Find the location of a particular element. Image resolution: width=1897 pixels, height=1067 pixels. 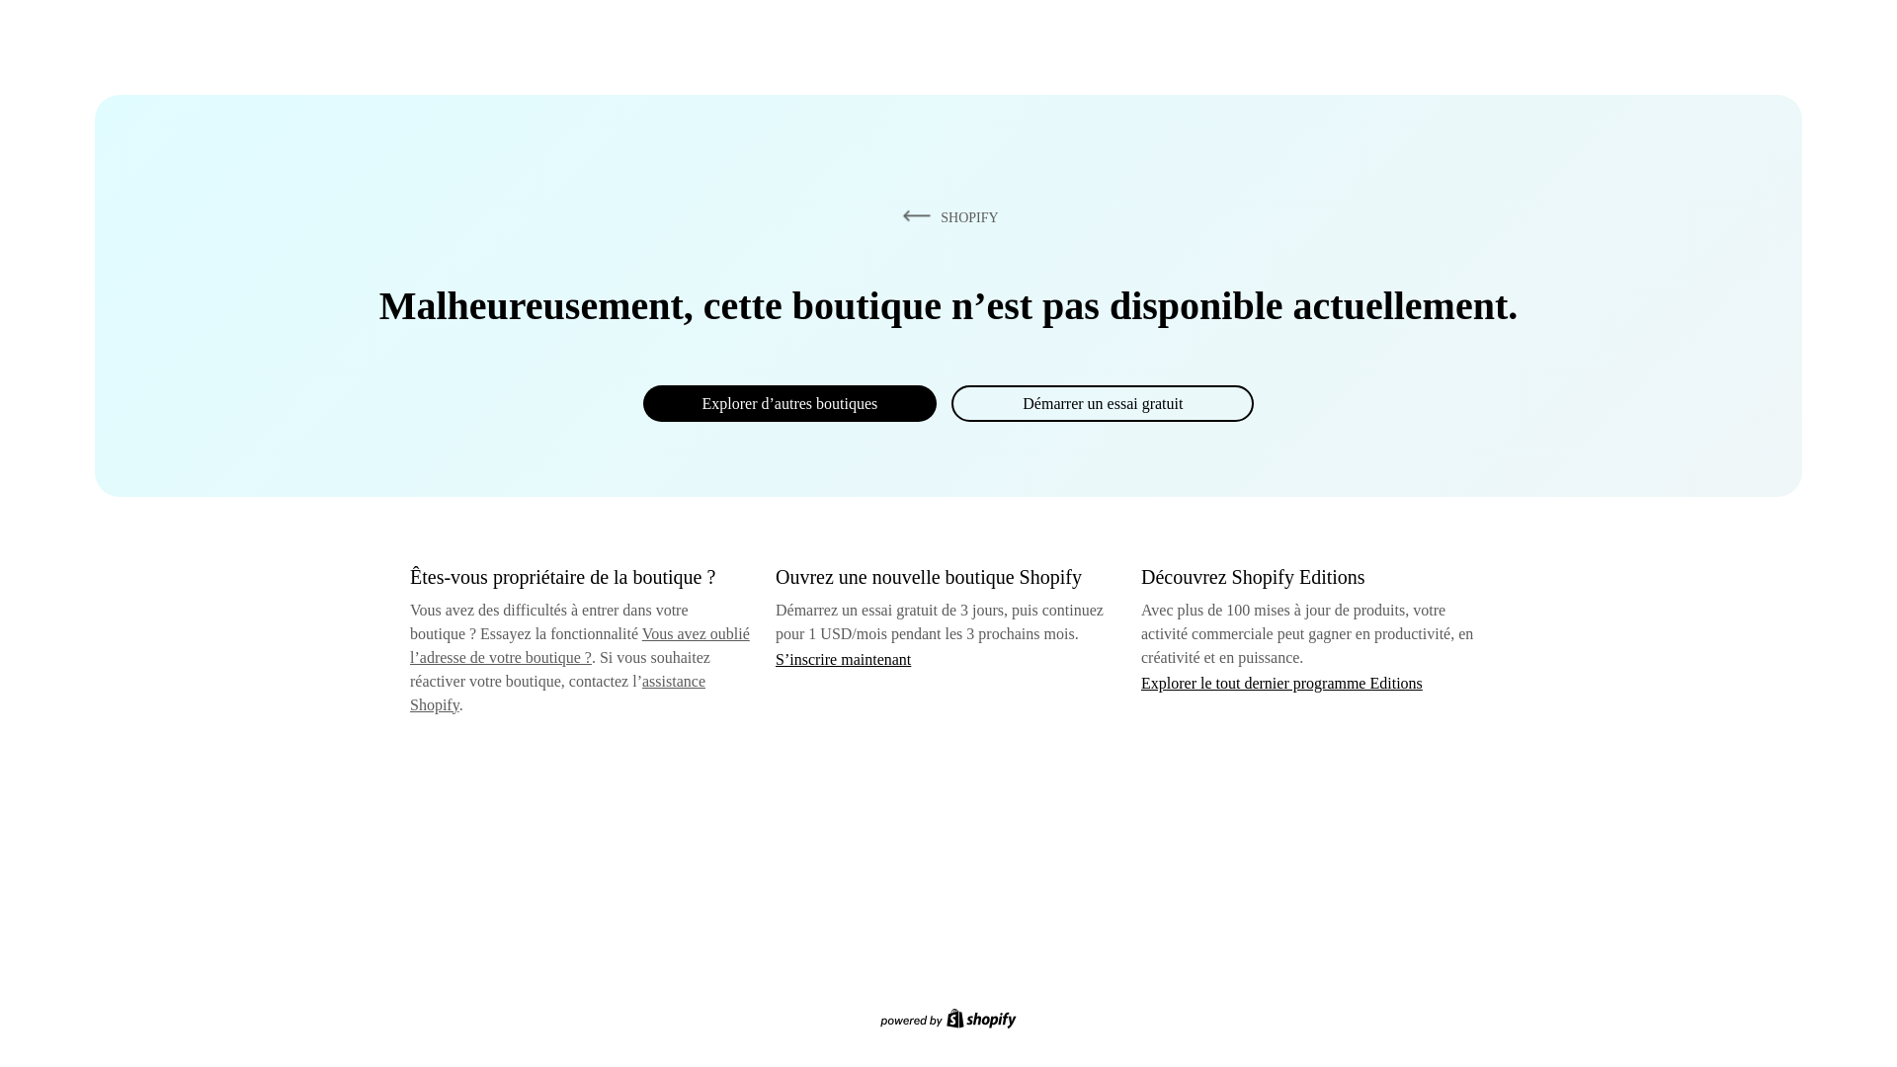

SHOPIFY is located at coordinates (947, 216).